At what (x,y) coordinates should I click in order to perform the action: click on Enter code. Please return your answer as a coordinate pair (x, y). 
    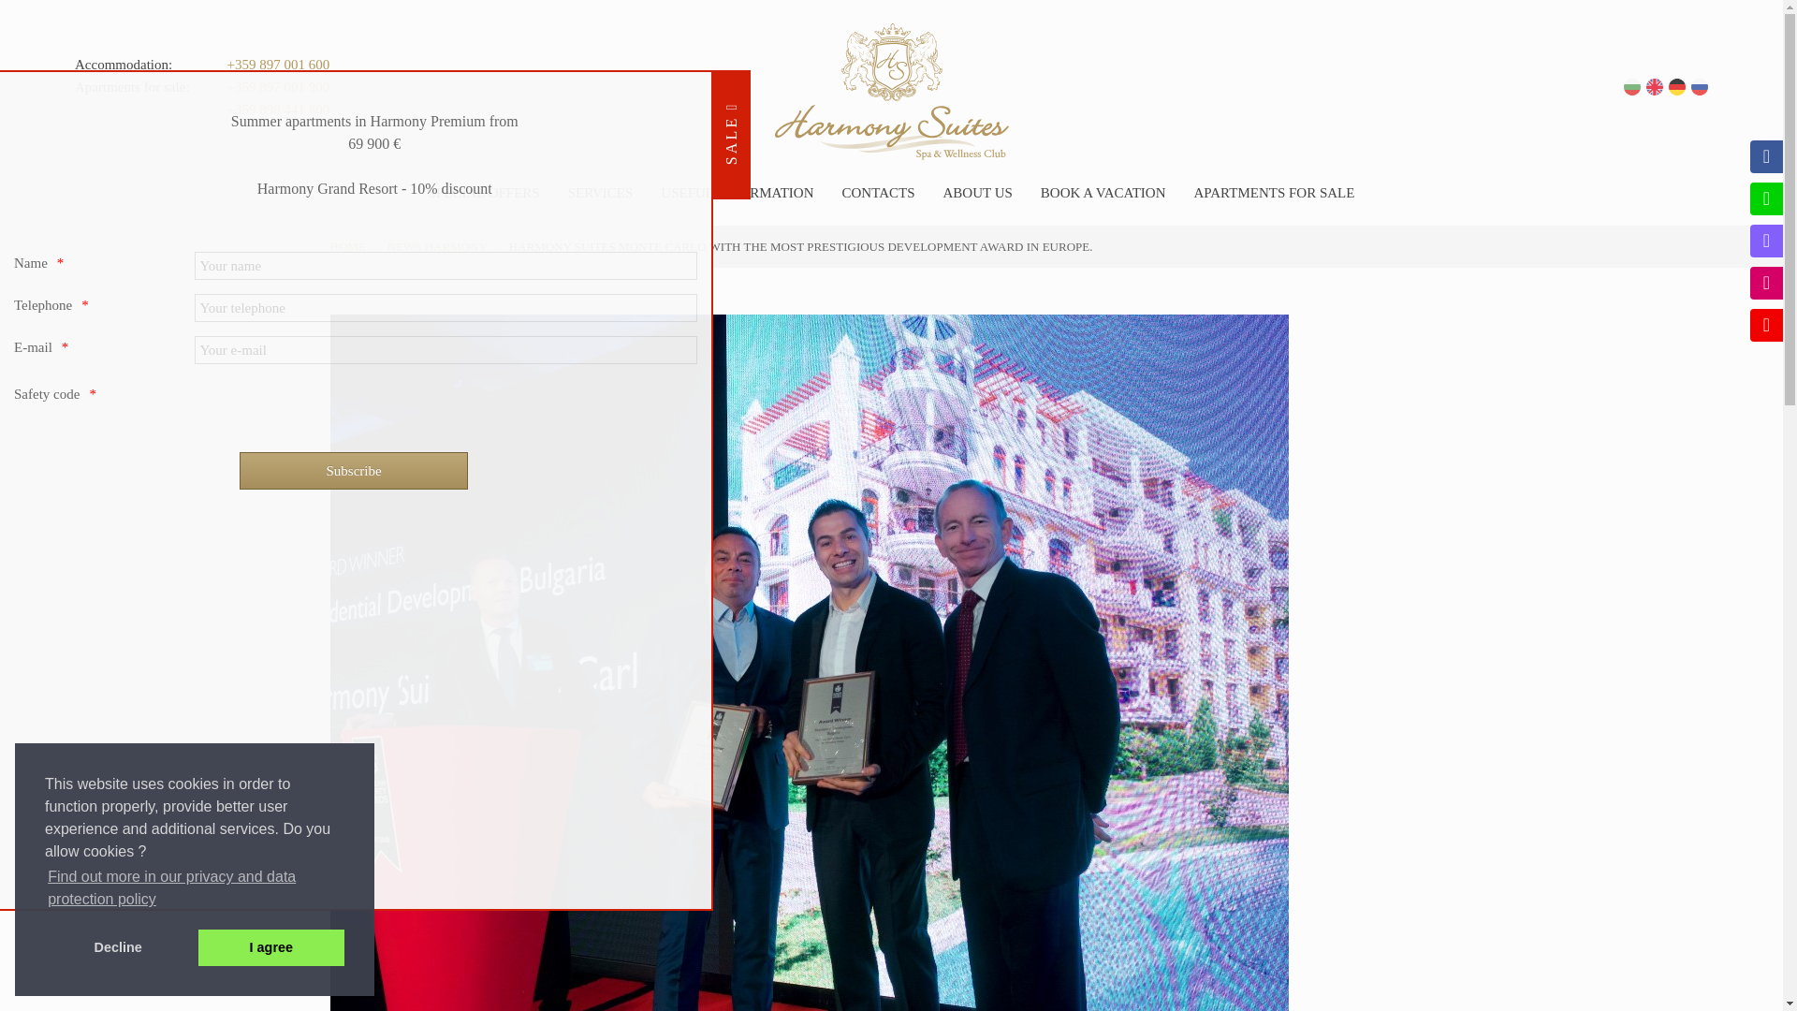
    Looking at the image, I should click on (47, 393).